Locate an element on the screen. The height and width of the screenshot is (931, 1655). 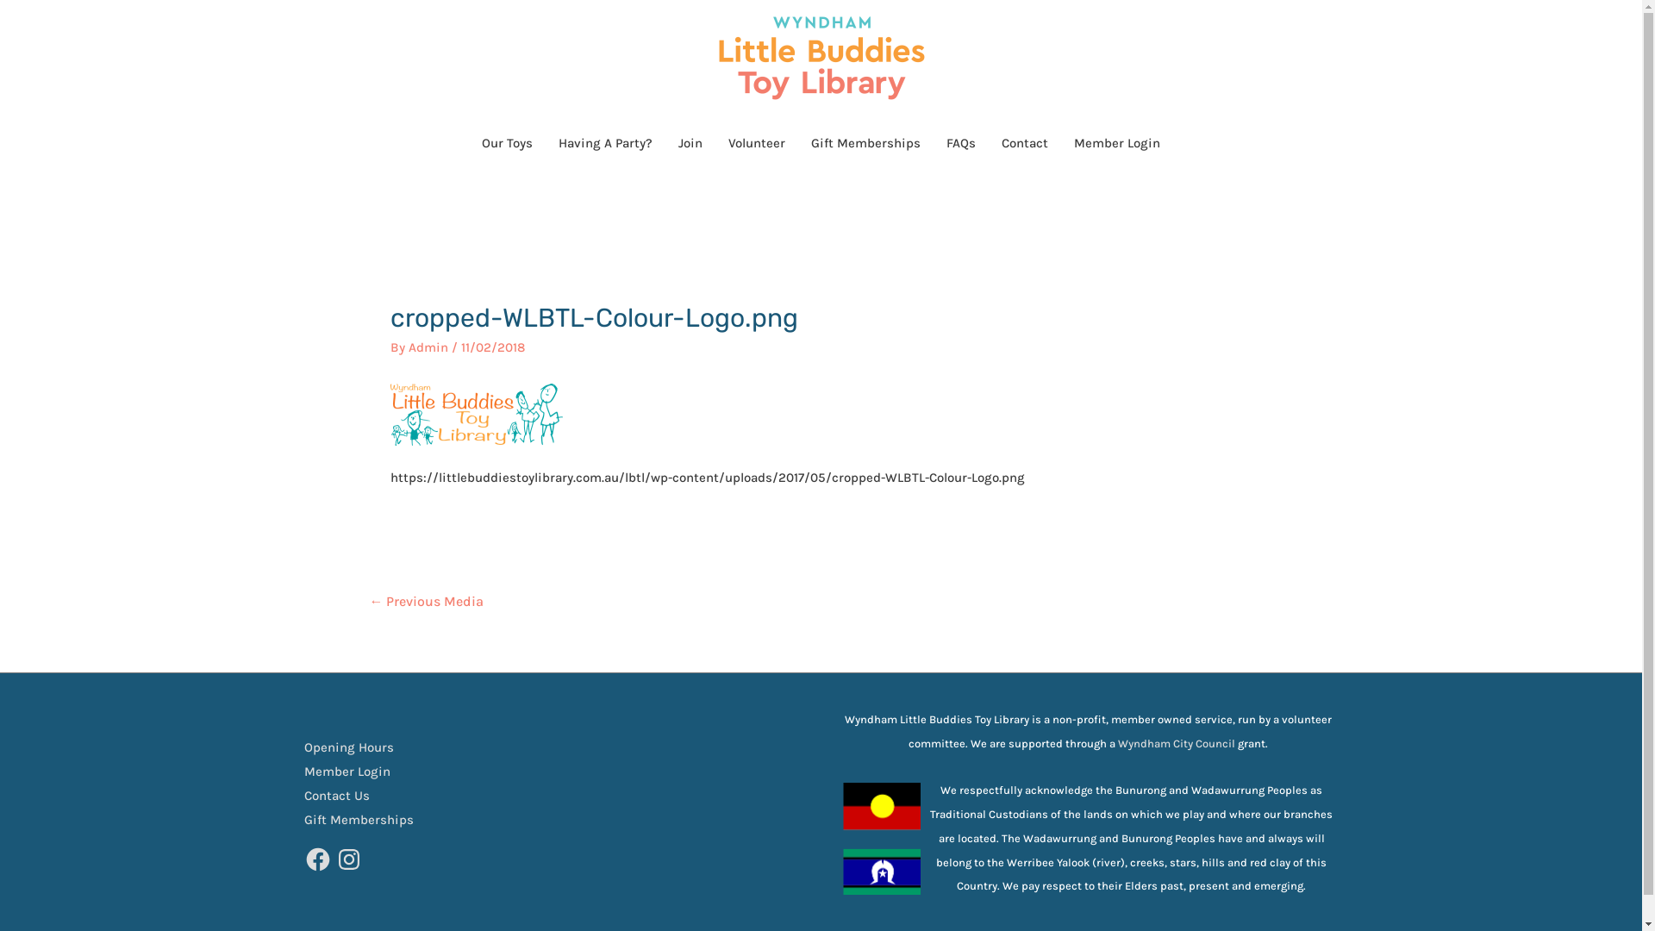
Gift Memberships is located at coordinates (364, 820).